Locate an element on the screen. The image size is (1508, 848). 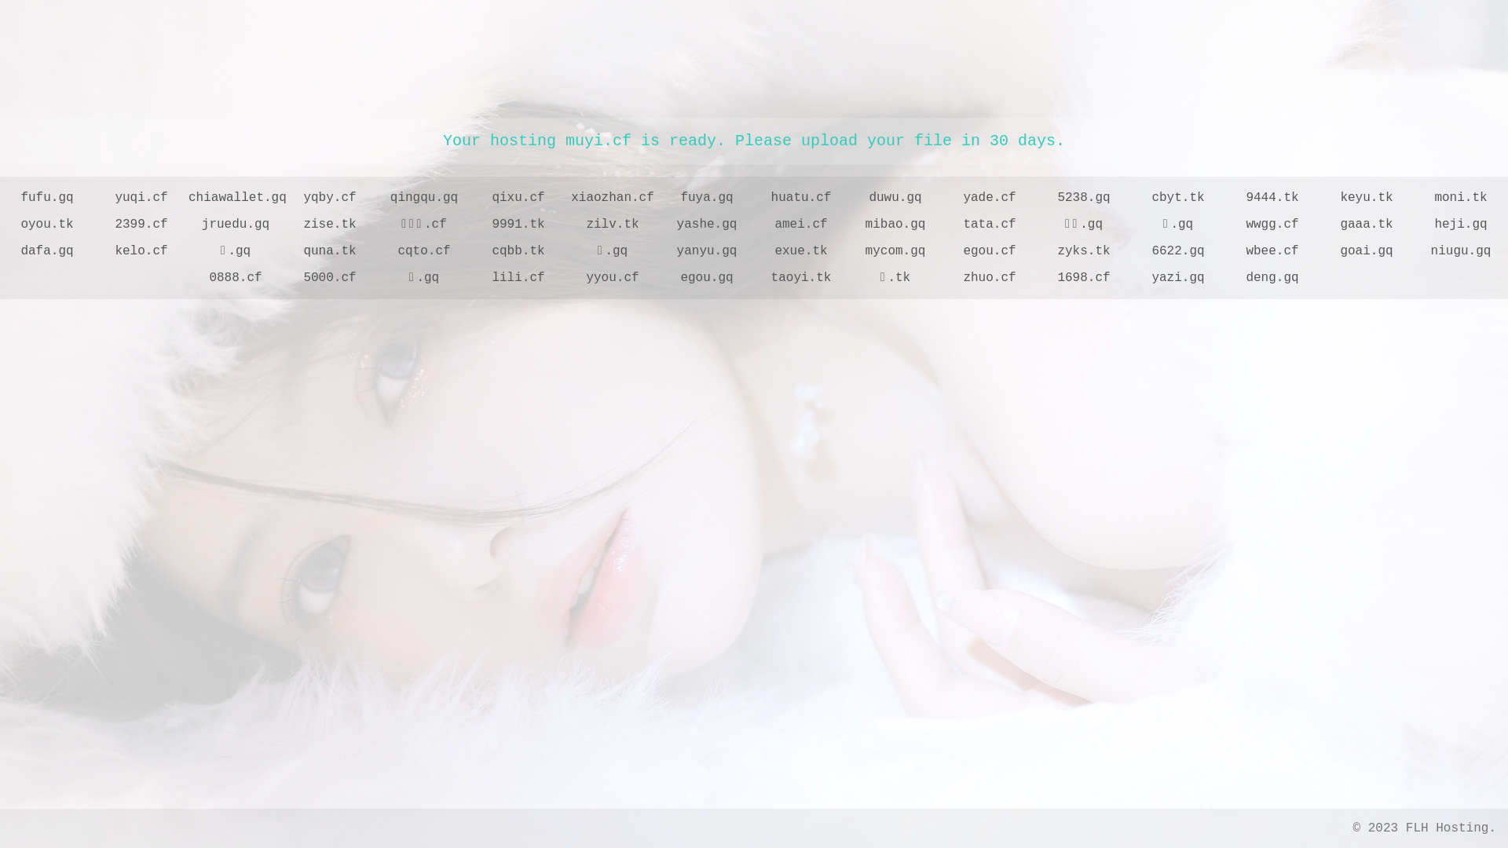
yuqi.cf is located at coordinates (141, 198).